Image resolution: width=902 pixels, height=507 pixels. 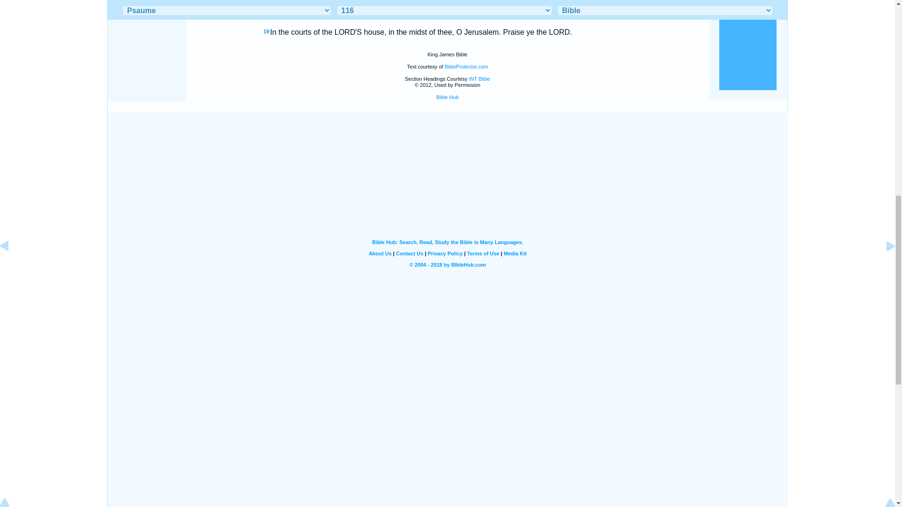 What do you see at coordinates (466, 67) in the screenshot?
I see `BibleProtector.com` at bounding box center [466, 67].